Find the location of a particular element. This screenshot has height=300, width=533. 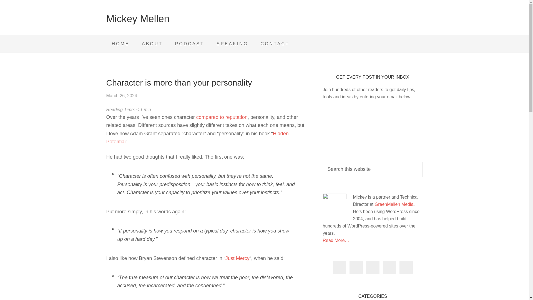

Just Mercy is located at coordinates (237, 258).